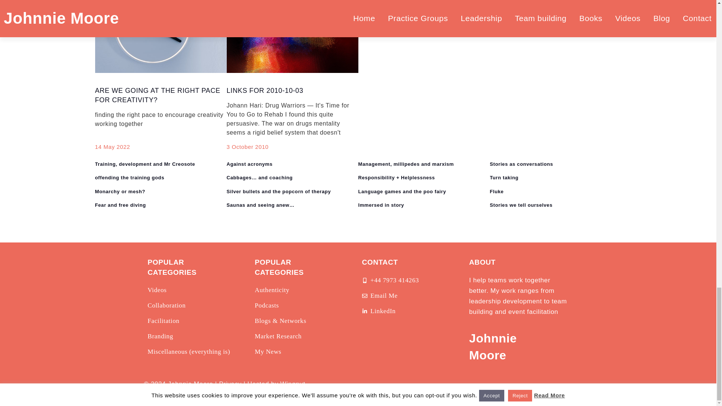  What do you see at coordinates (278, 336) in the screenshot?
I see `Market Research` at bounding box center [278, 336].